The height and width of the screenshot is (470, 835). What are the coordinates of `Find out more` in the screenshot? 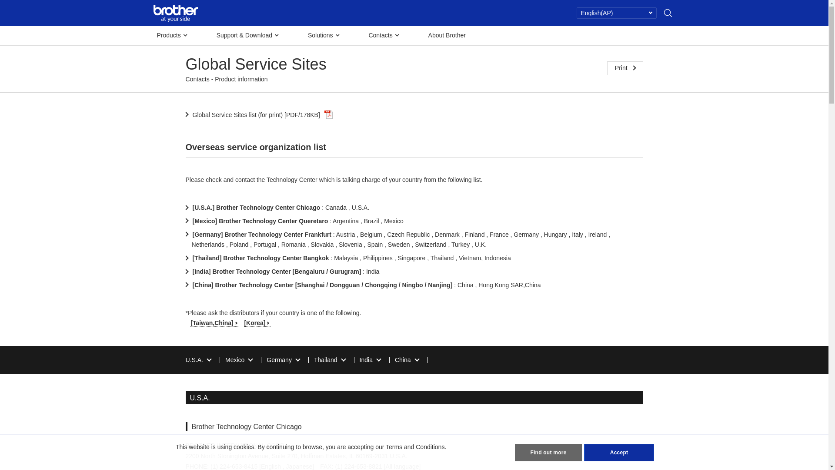 It's located at (548, 453).